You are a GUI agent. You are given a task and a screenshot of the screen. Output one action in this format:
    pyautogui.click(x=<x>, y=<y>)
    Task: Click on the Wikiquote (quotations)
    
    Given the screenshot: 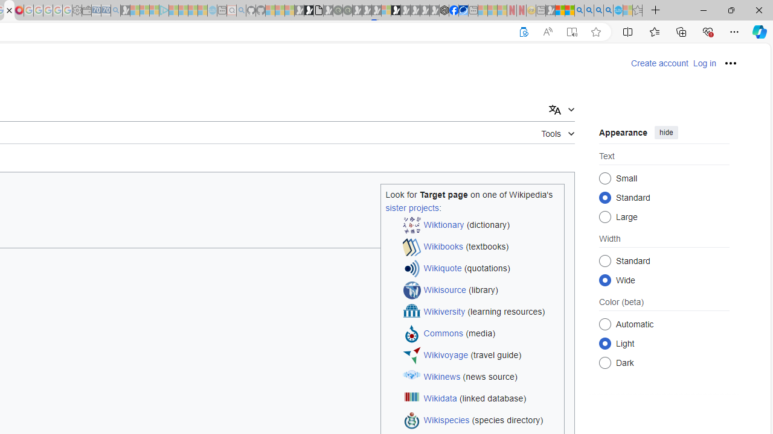 What is the action you would take?
    pyautogui.click(x=481, y=269)
    